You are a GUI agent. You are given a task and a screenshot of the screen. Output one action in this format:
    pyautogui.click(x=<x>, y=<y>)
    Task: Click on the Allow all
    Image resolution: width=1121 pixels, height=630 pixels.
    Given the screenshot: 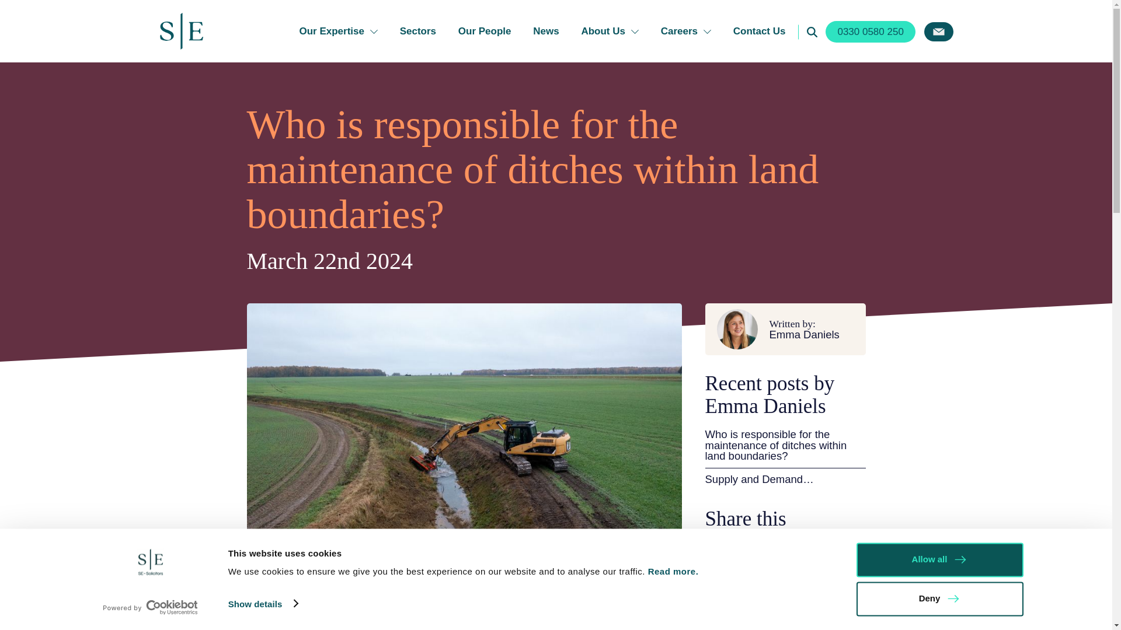 What is the action you would take?
    pyautogui.click(x=939, y=559)
    